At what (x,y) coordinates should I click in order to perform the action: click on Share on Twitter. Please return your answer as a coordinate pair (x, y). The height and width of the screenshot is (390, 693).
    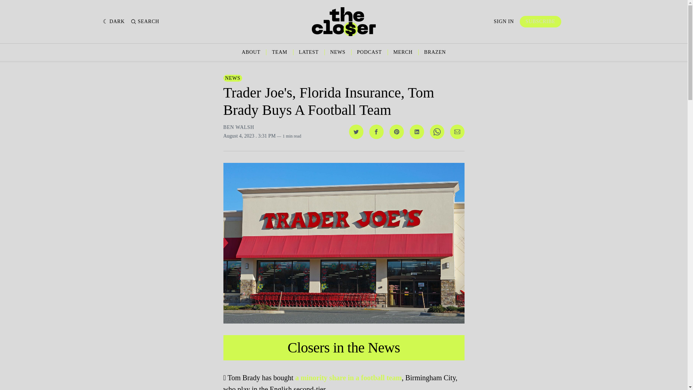
    Looking at the image, I should click on (356, 131).